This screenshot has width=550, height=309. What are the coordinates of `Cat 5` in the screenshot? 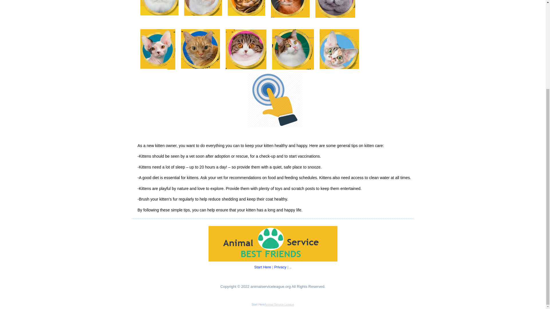 It's located at (335, 9).